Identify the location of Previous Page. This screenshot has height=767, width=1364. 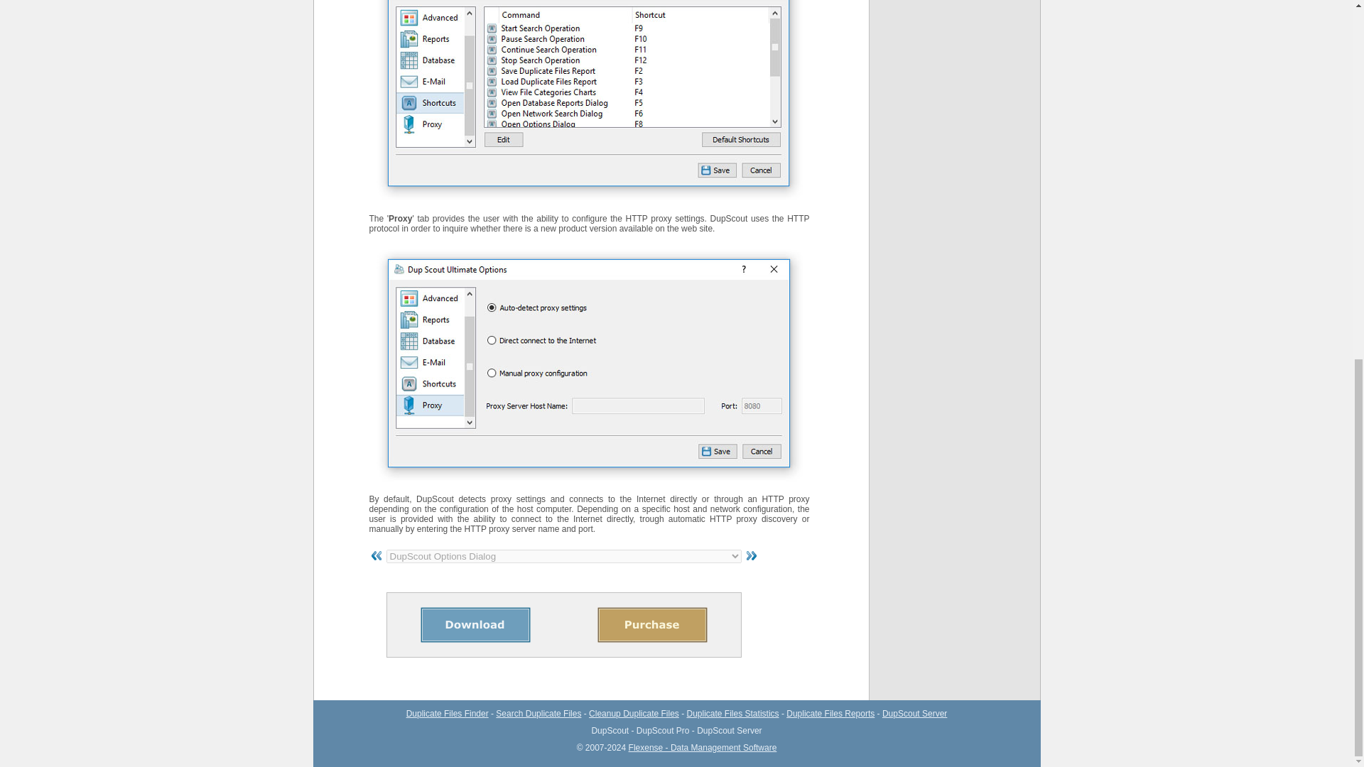
(377, 555).